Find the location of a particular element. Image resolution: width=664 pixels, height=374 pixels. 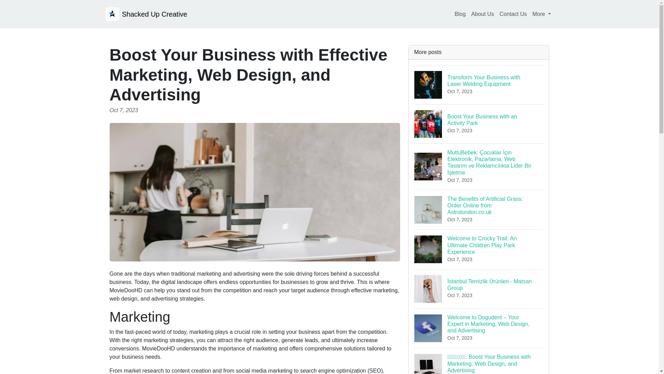

Shacked Up Creative is located at coordinates (146, 14).